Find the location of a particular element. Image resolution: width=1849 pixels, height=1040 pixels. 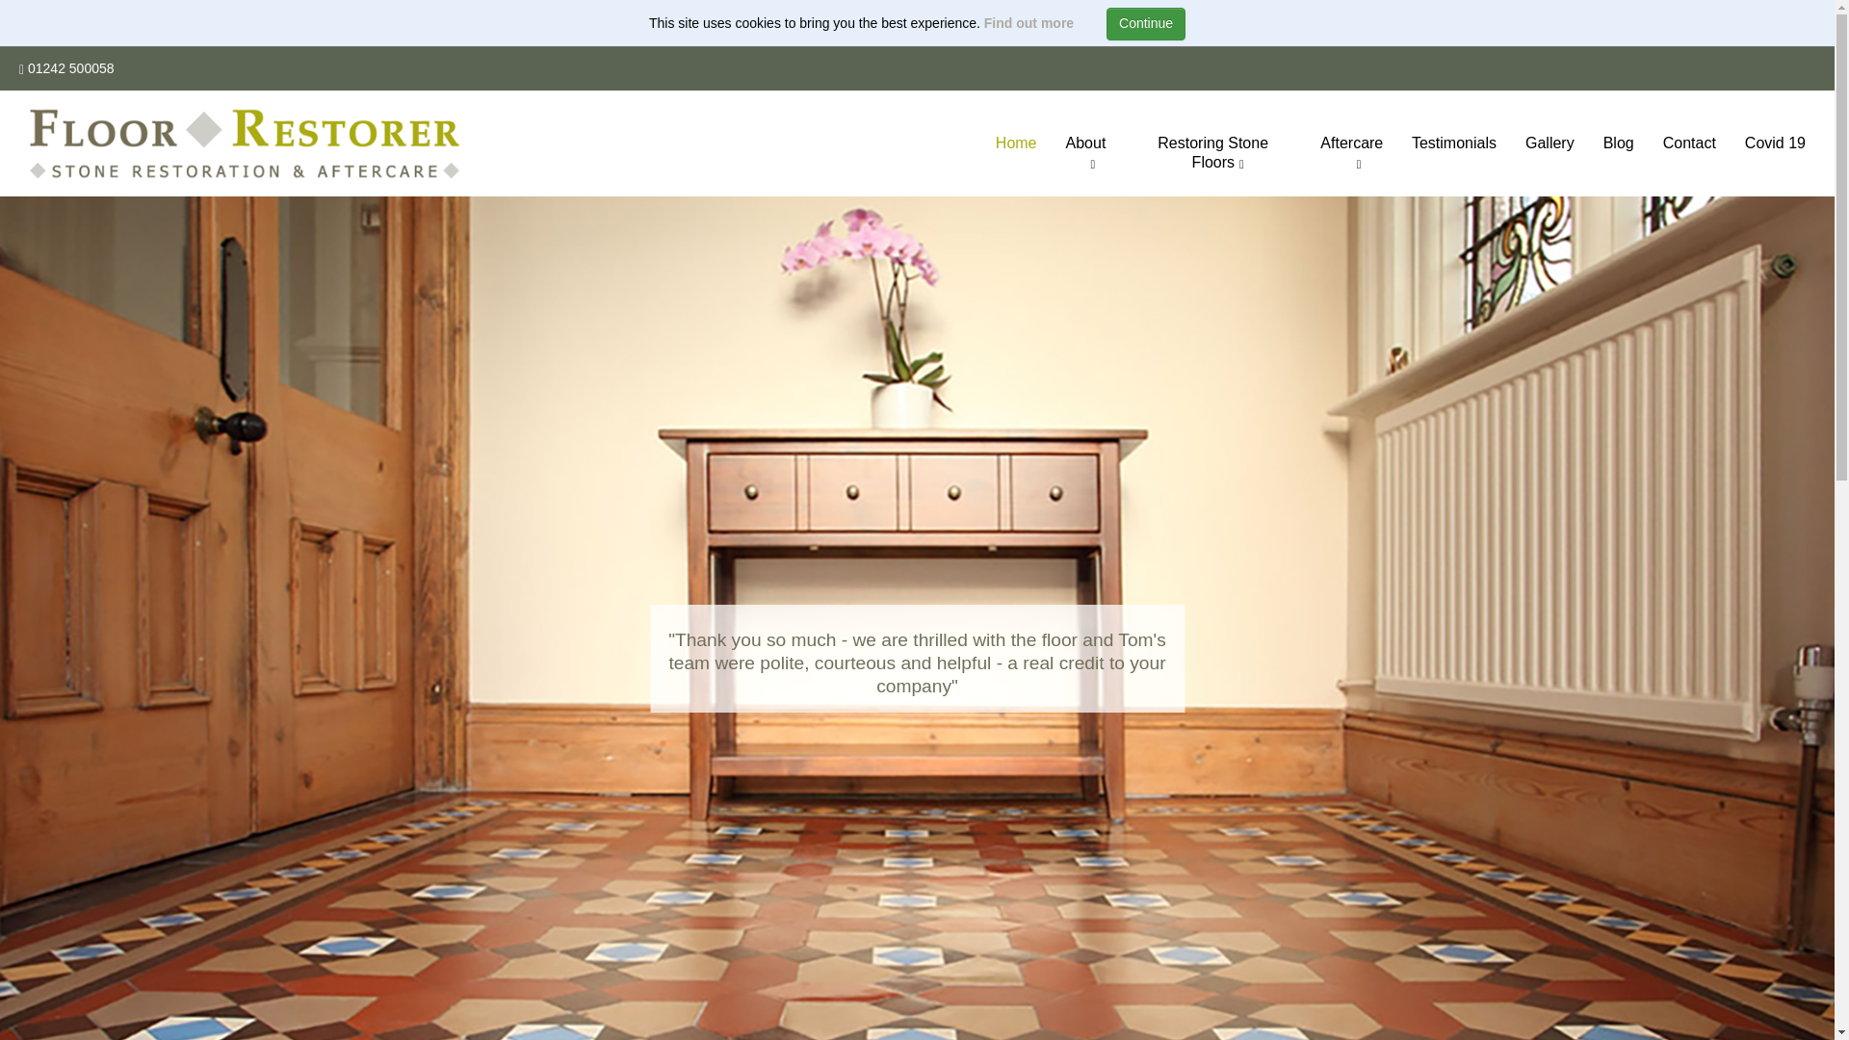

Gallery is located at coordinates (1549, 143).